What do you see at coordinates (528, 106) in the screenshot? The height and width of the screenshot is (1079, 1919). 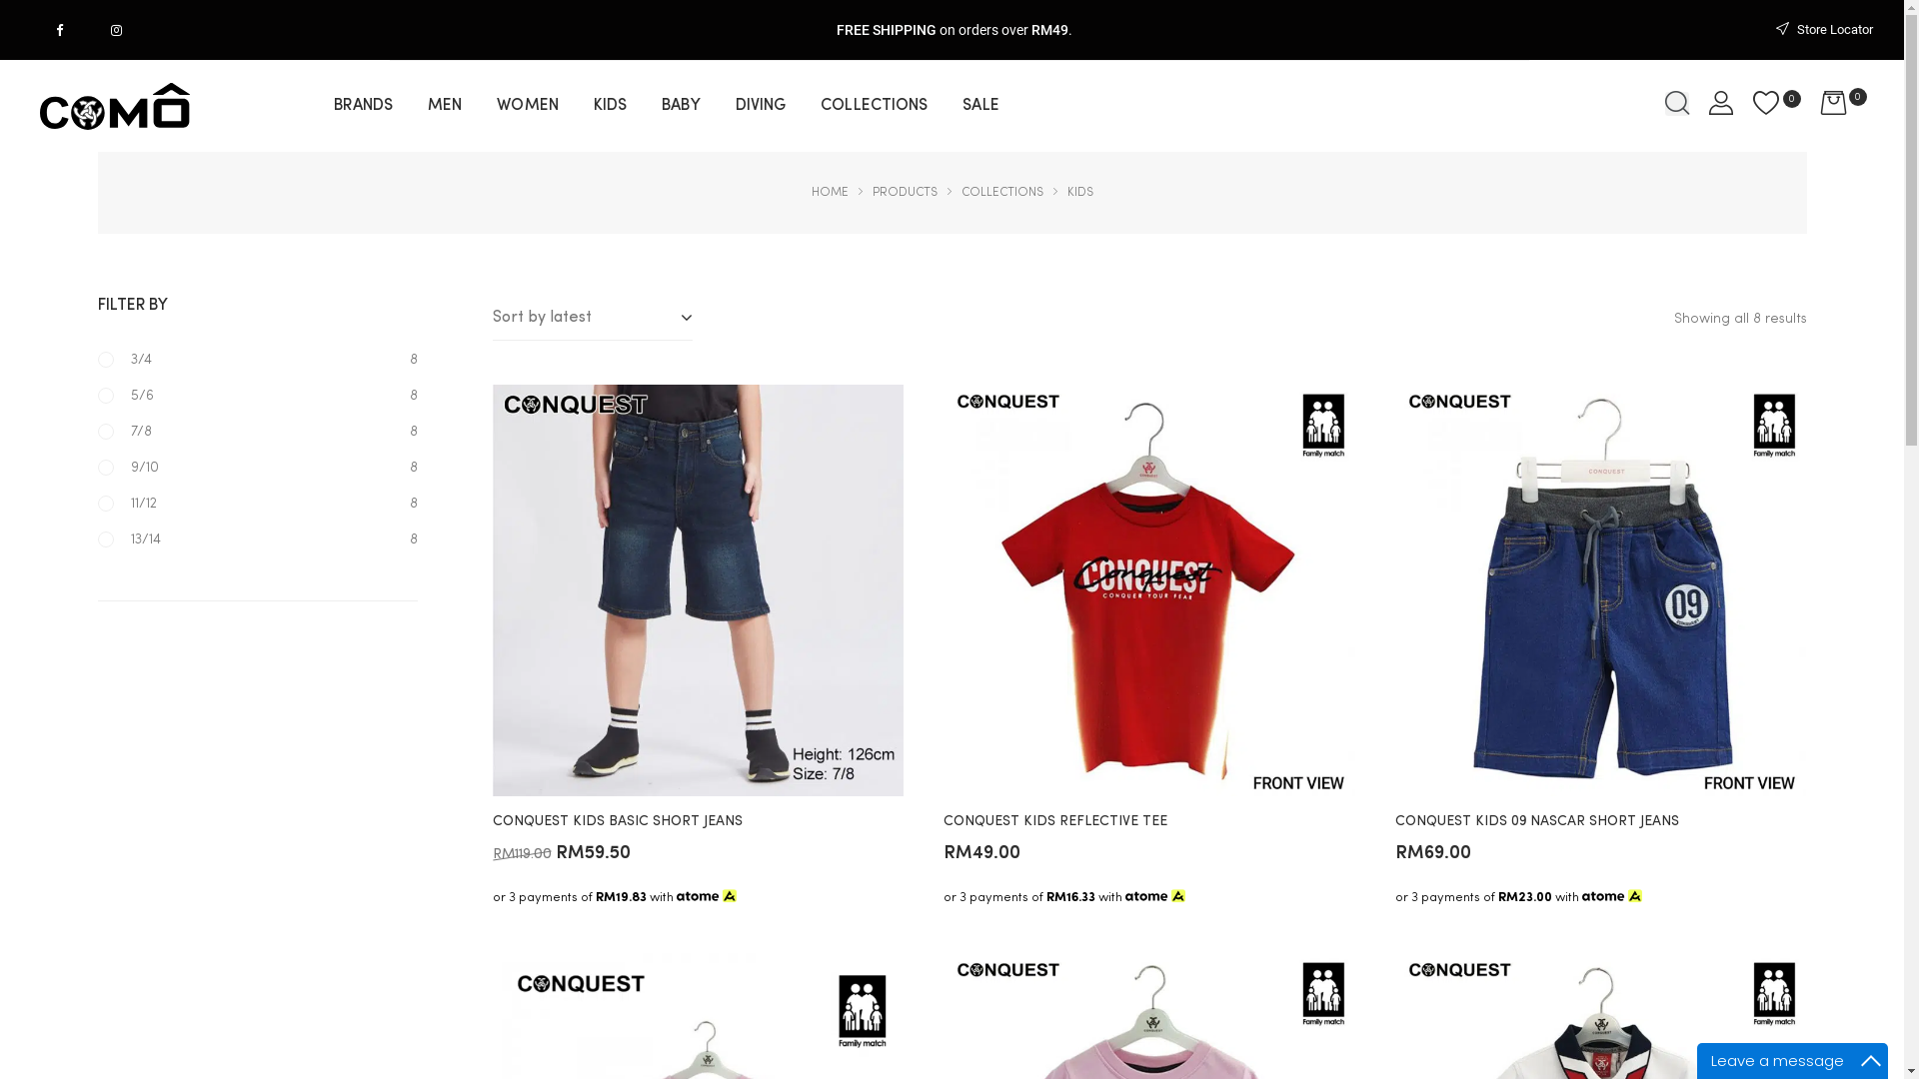 I see `WOMEN` at bounding box center [528, 106].